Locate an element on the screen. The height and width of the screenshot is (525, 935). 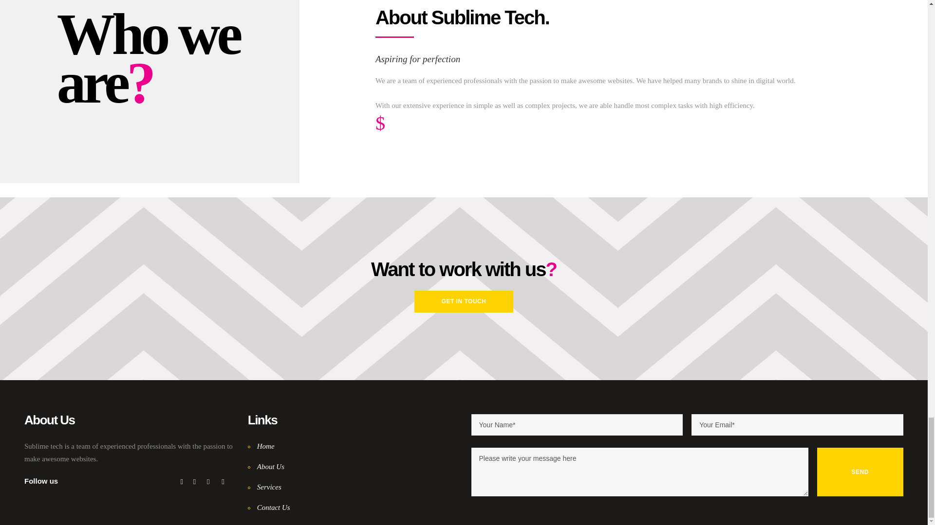
GET IN TOUCH is located at coordinates (464, 301).